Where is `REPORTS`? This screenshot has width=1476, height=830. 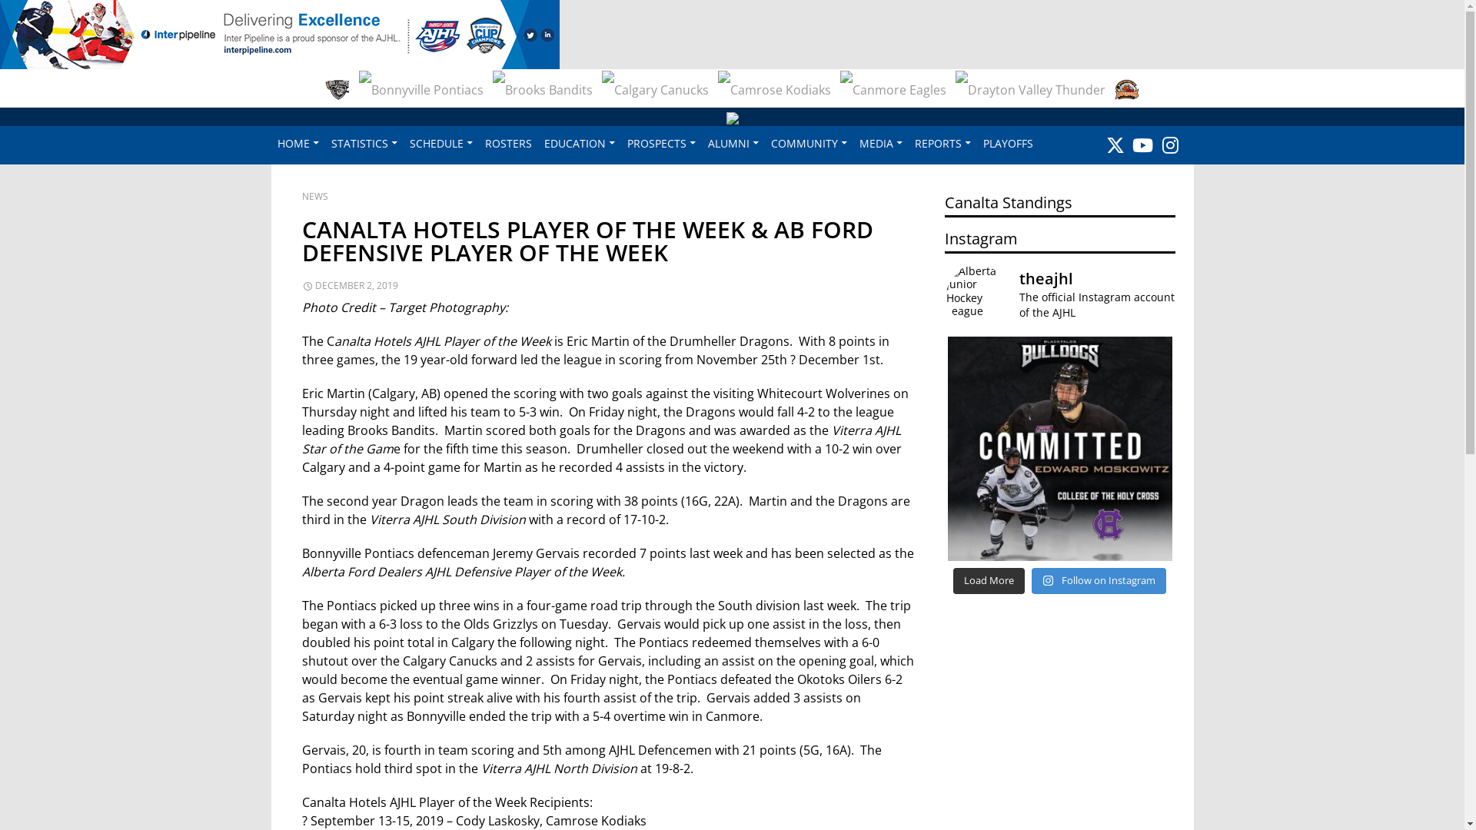
REPORTS is located at coordinates (942, 143).